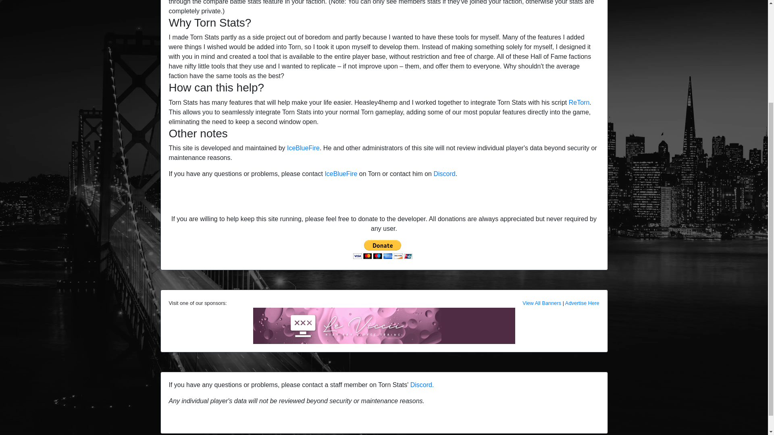  I want to click on IceBlueFire, so click(340, 174).